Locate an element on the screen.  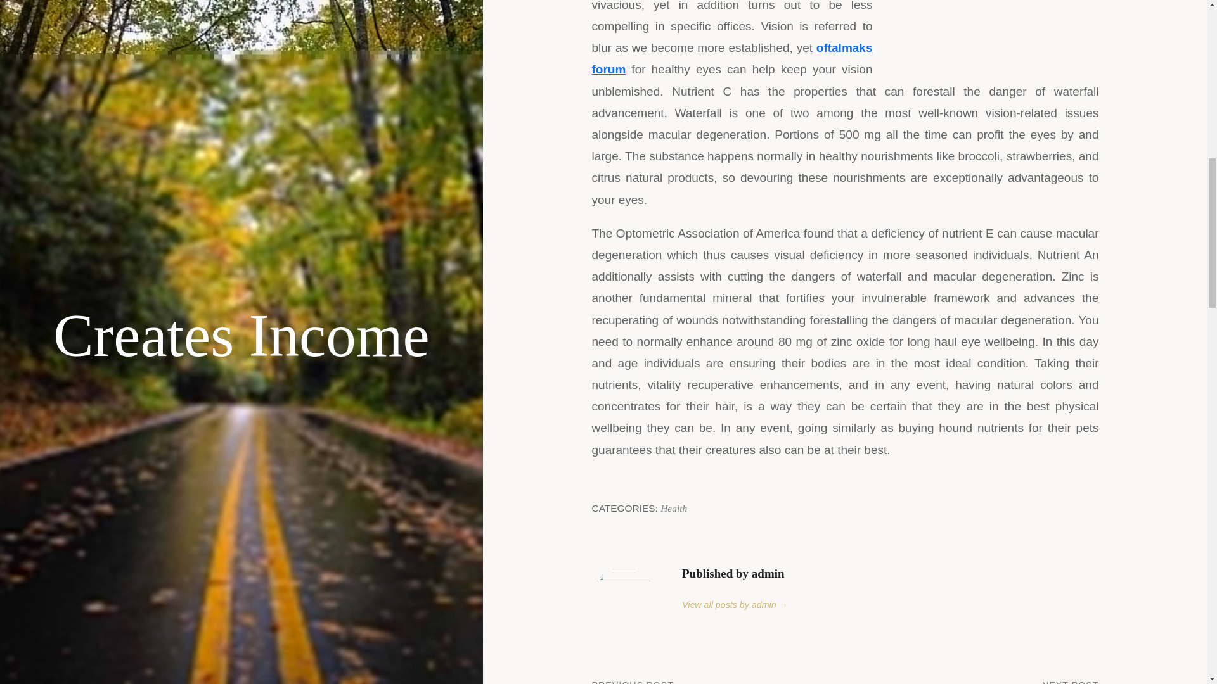
oftalmaks forum is located at coordinates (674, 508).